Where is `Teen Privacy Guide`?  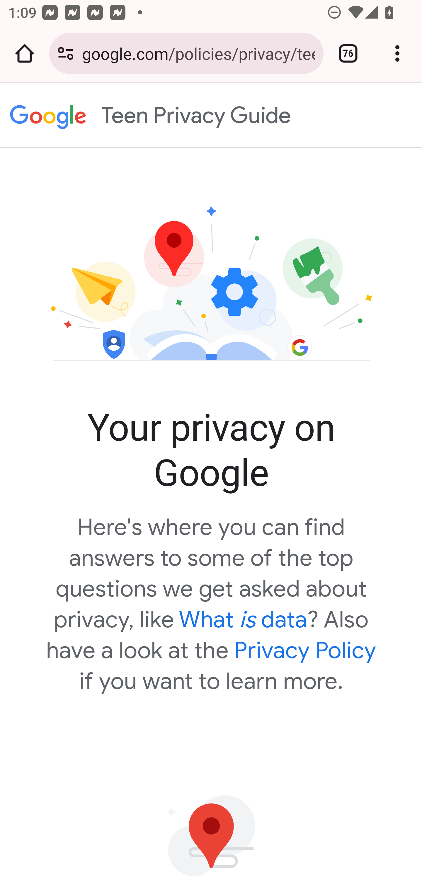
Teen Privacy Guide is located at coordinates (48, 116).